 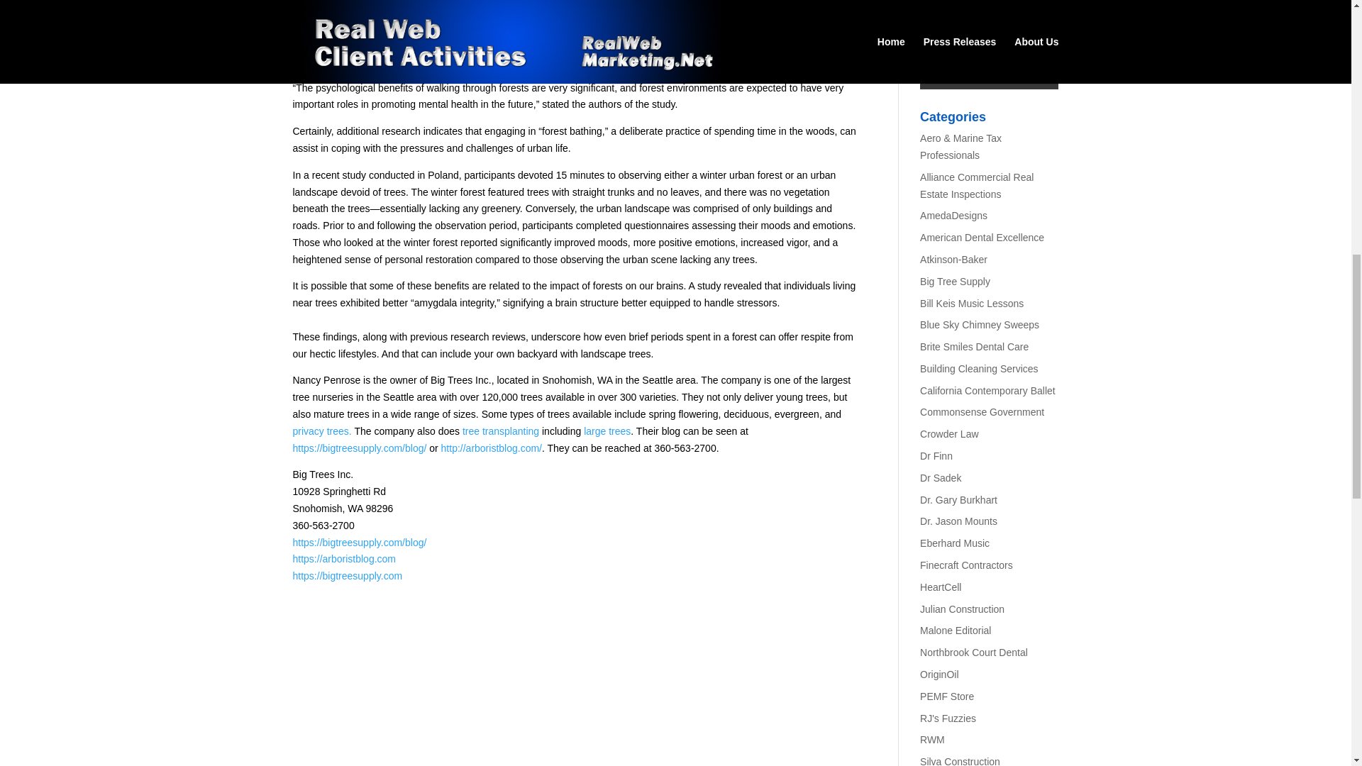 I want to click on Crowder Law, so click(x=949, y=433).